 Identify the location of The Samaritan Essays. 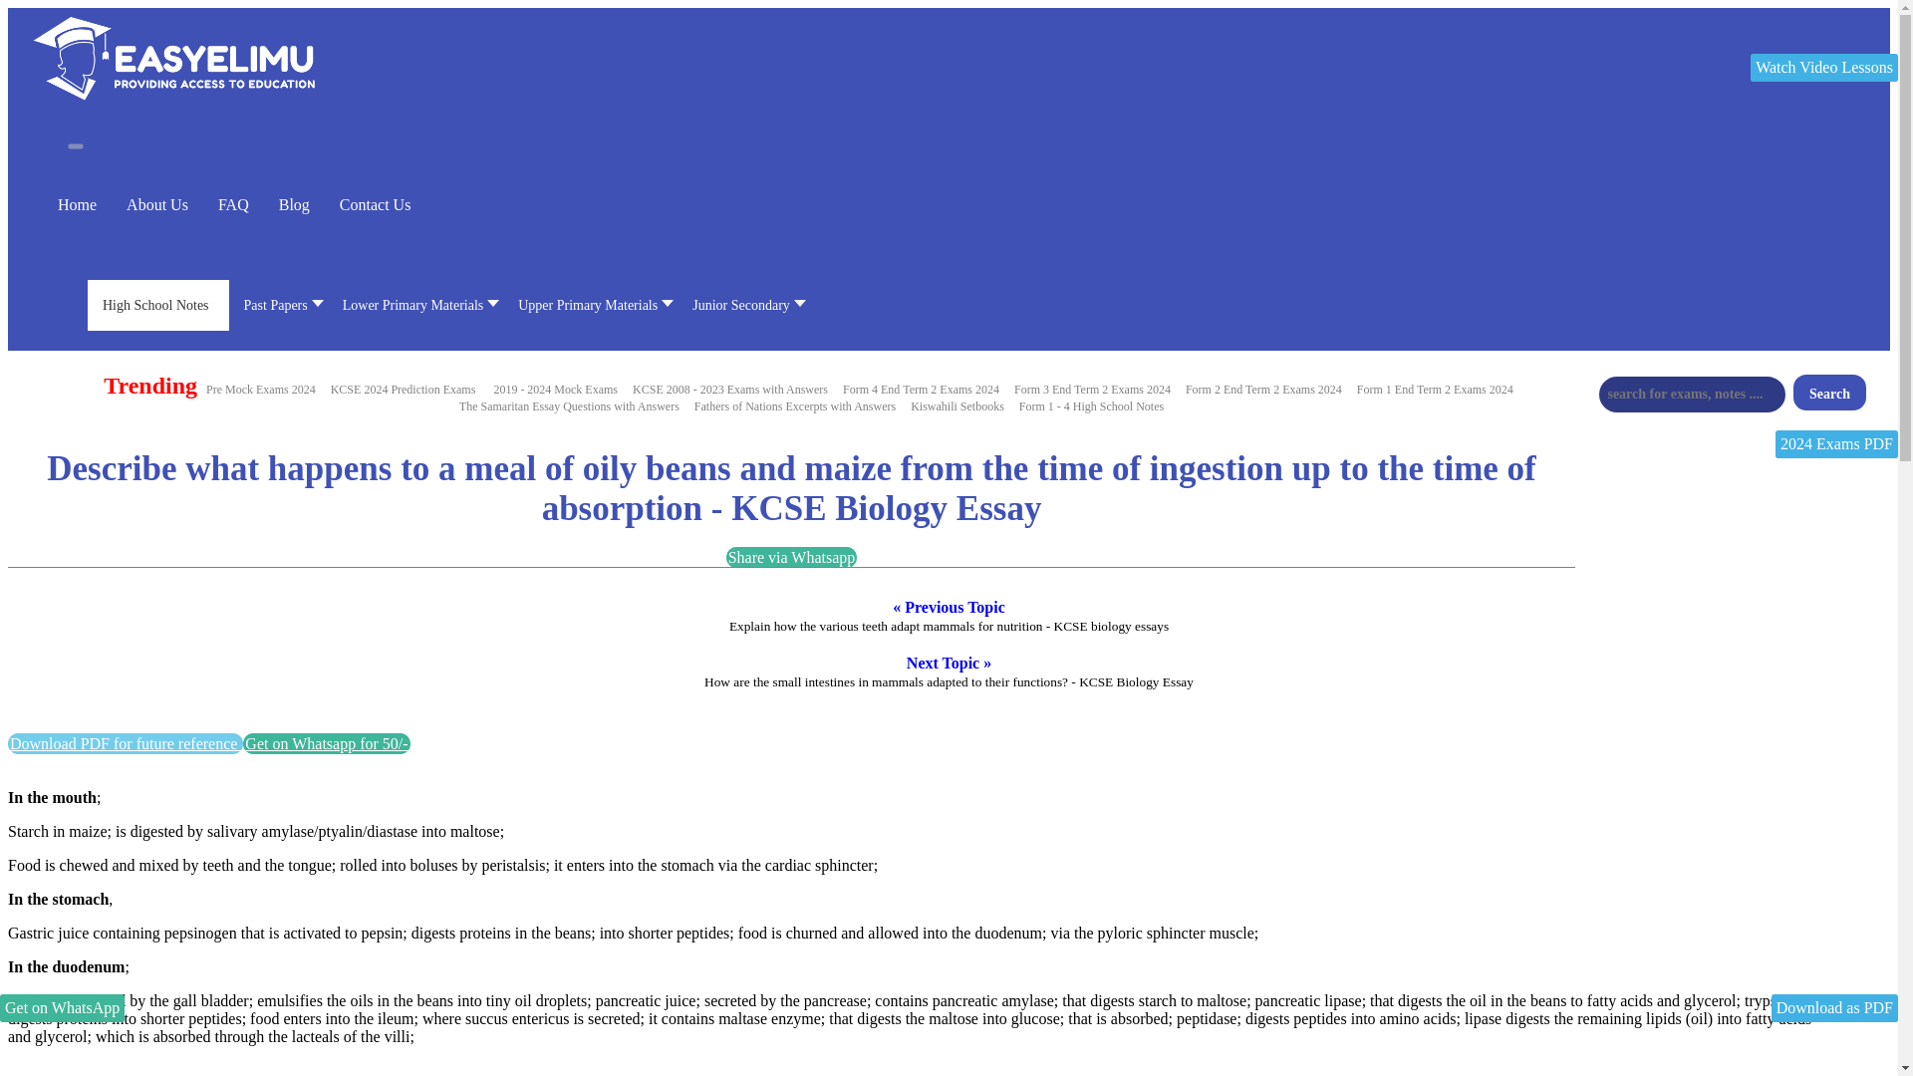
(569, 406).